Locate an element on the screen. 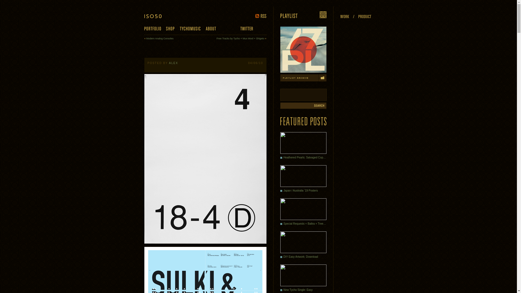  Twitter is located at coordinates (246, 28).